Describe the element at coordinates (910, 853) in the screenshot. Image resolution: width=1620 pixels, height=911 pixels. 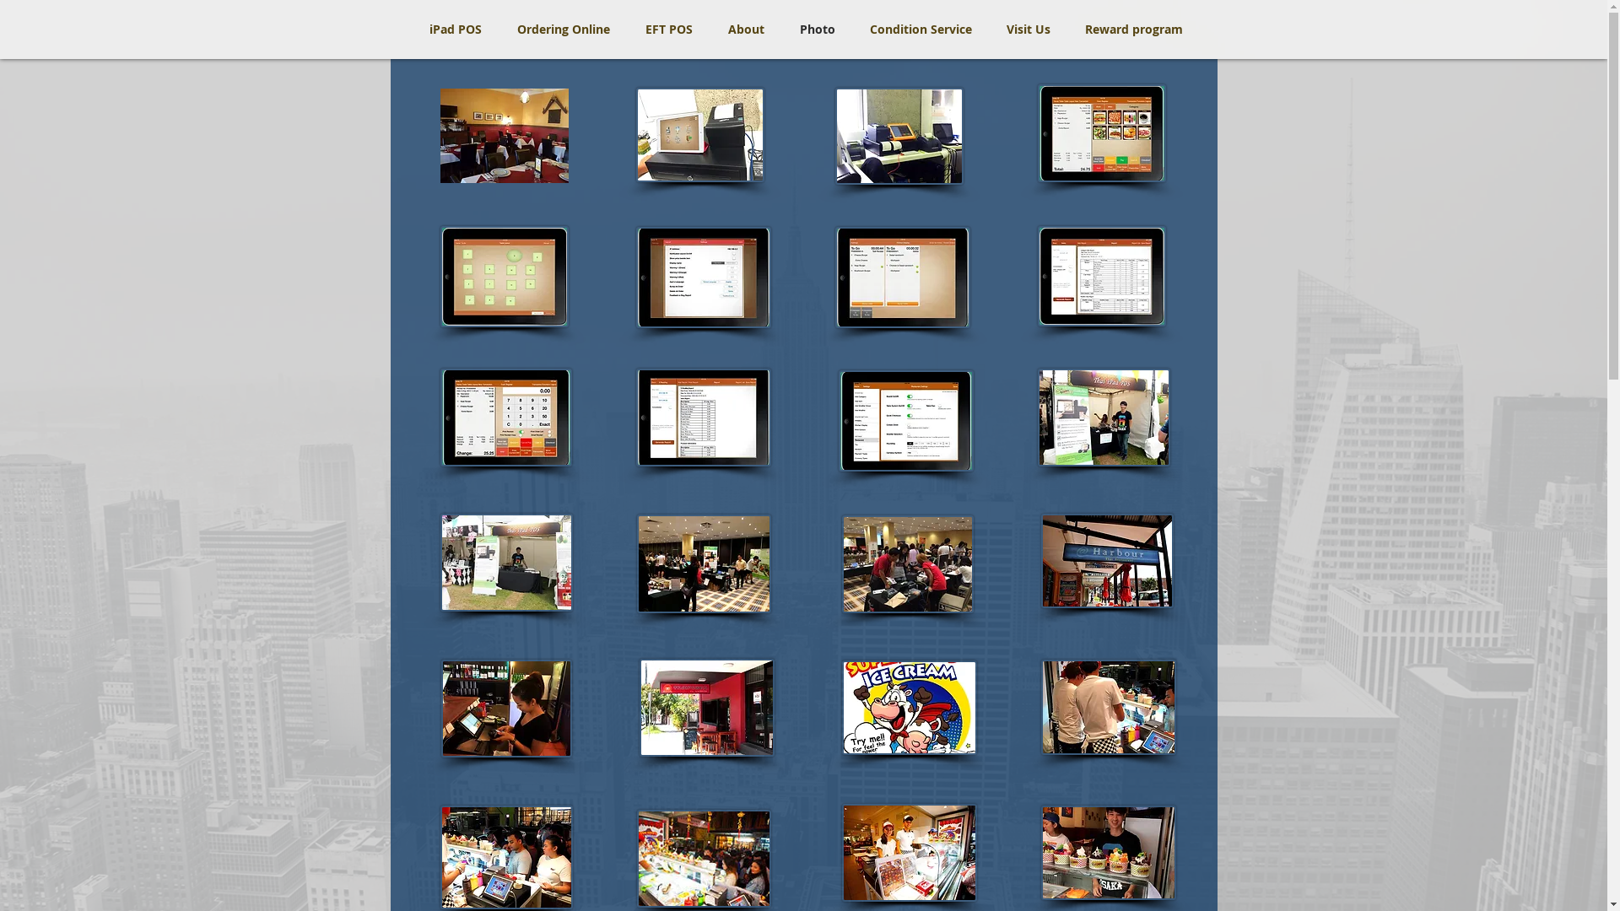
I see `21.jpg` at that location.